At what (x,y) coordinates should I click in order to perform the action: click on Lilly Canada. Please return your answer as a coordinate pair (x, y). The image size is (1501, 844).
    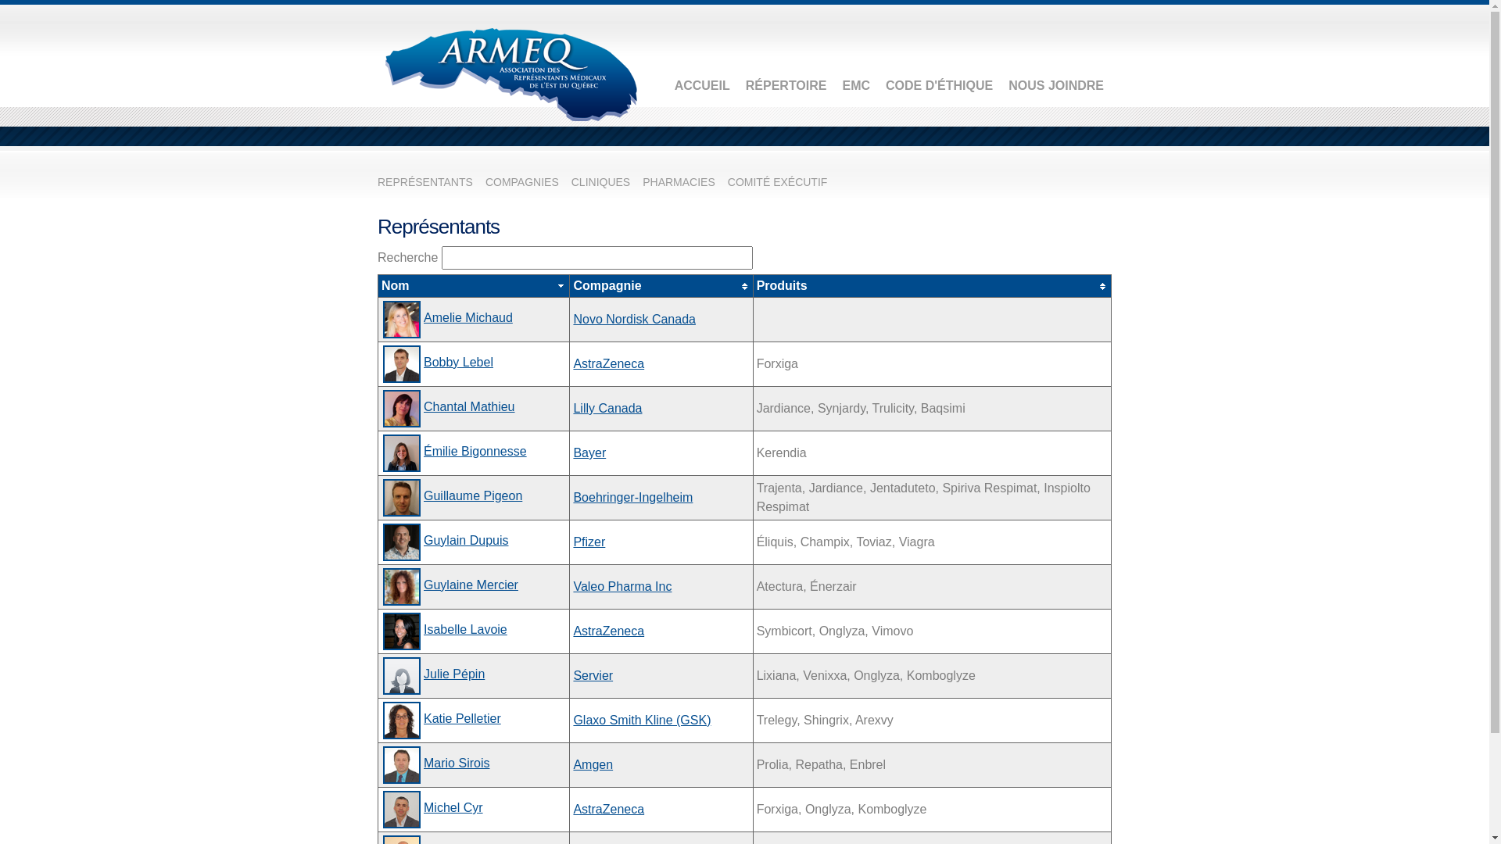
    Looking at the image, I should click on (607, 408).